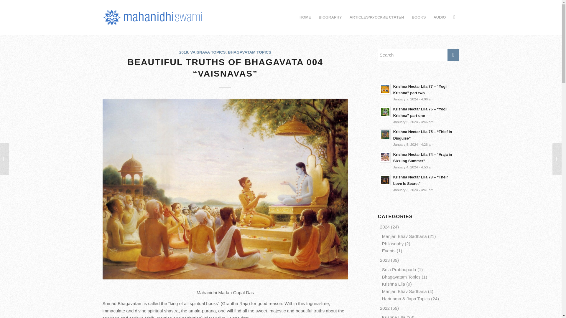 This screenshot has width=566, height=318. I want to click on VAISNAVA TOPICS, so click(208, 52).